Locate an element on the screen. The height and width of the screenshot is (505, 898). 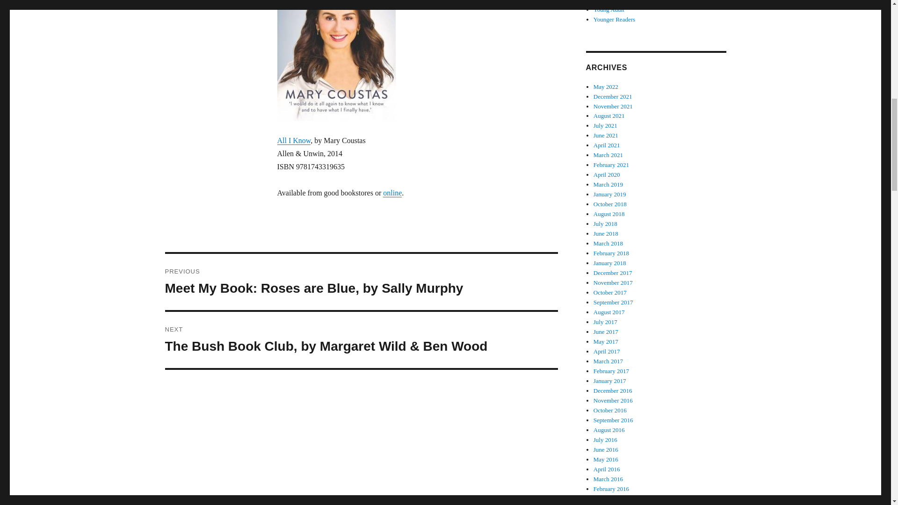
March 2021 is located at coordinates (608, 155).